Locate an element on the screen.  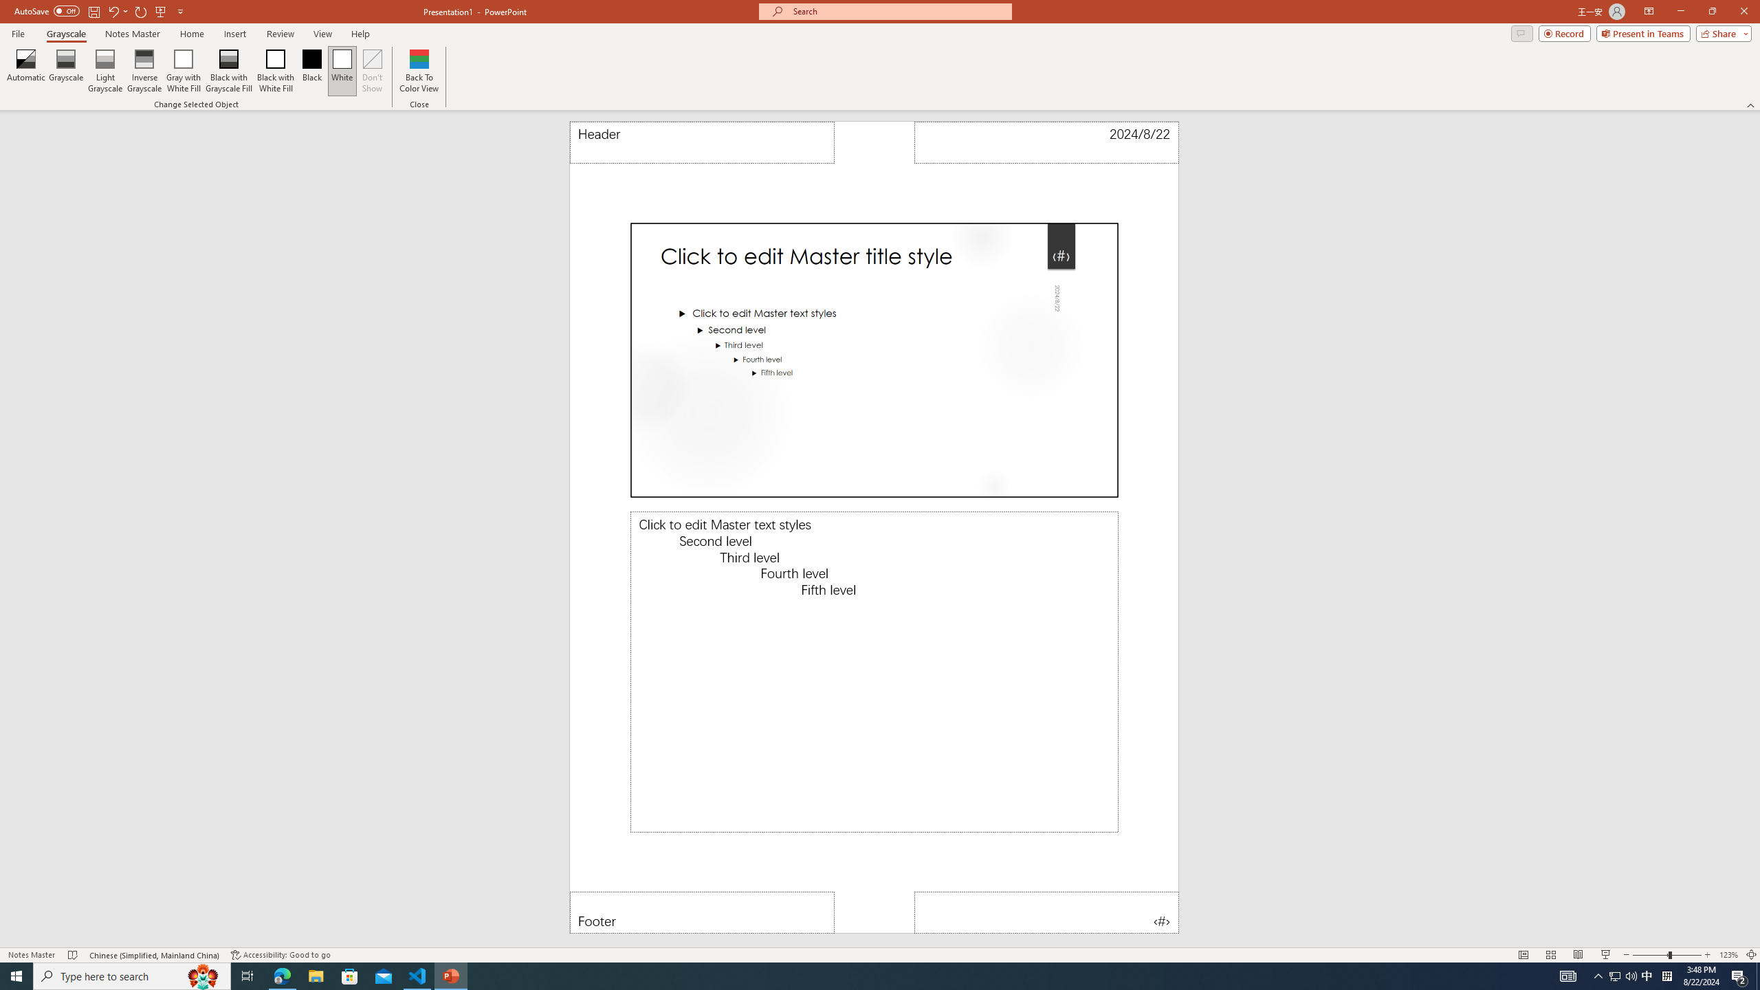
Black with Grayscale Fill is located at coordinates (230, 71).